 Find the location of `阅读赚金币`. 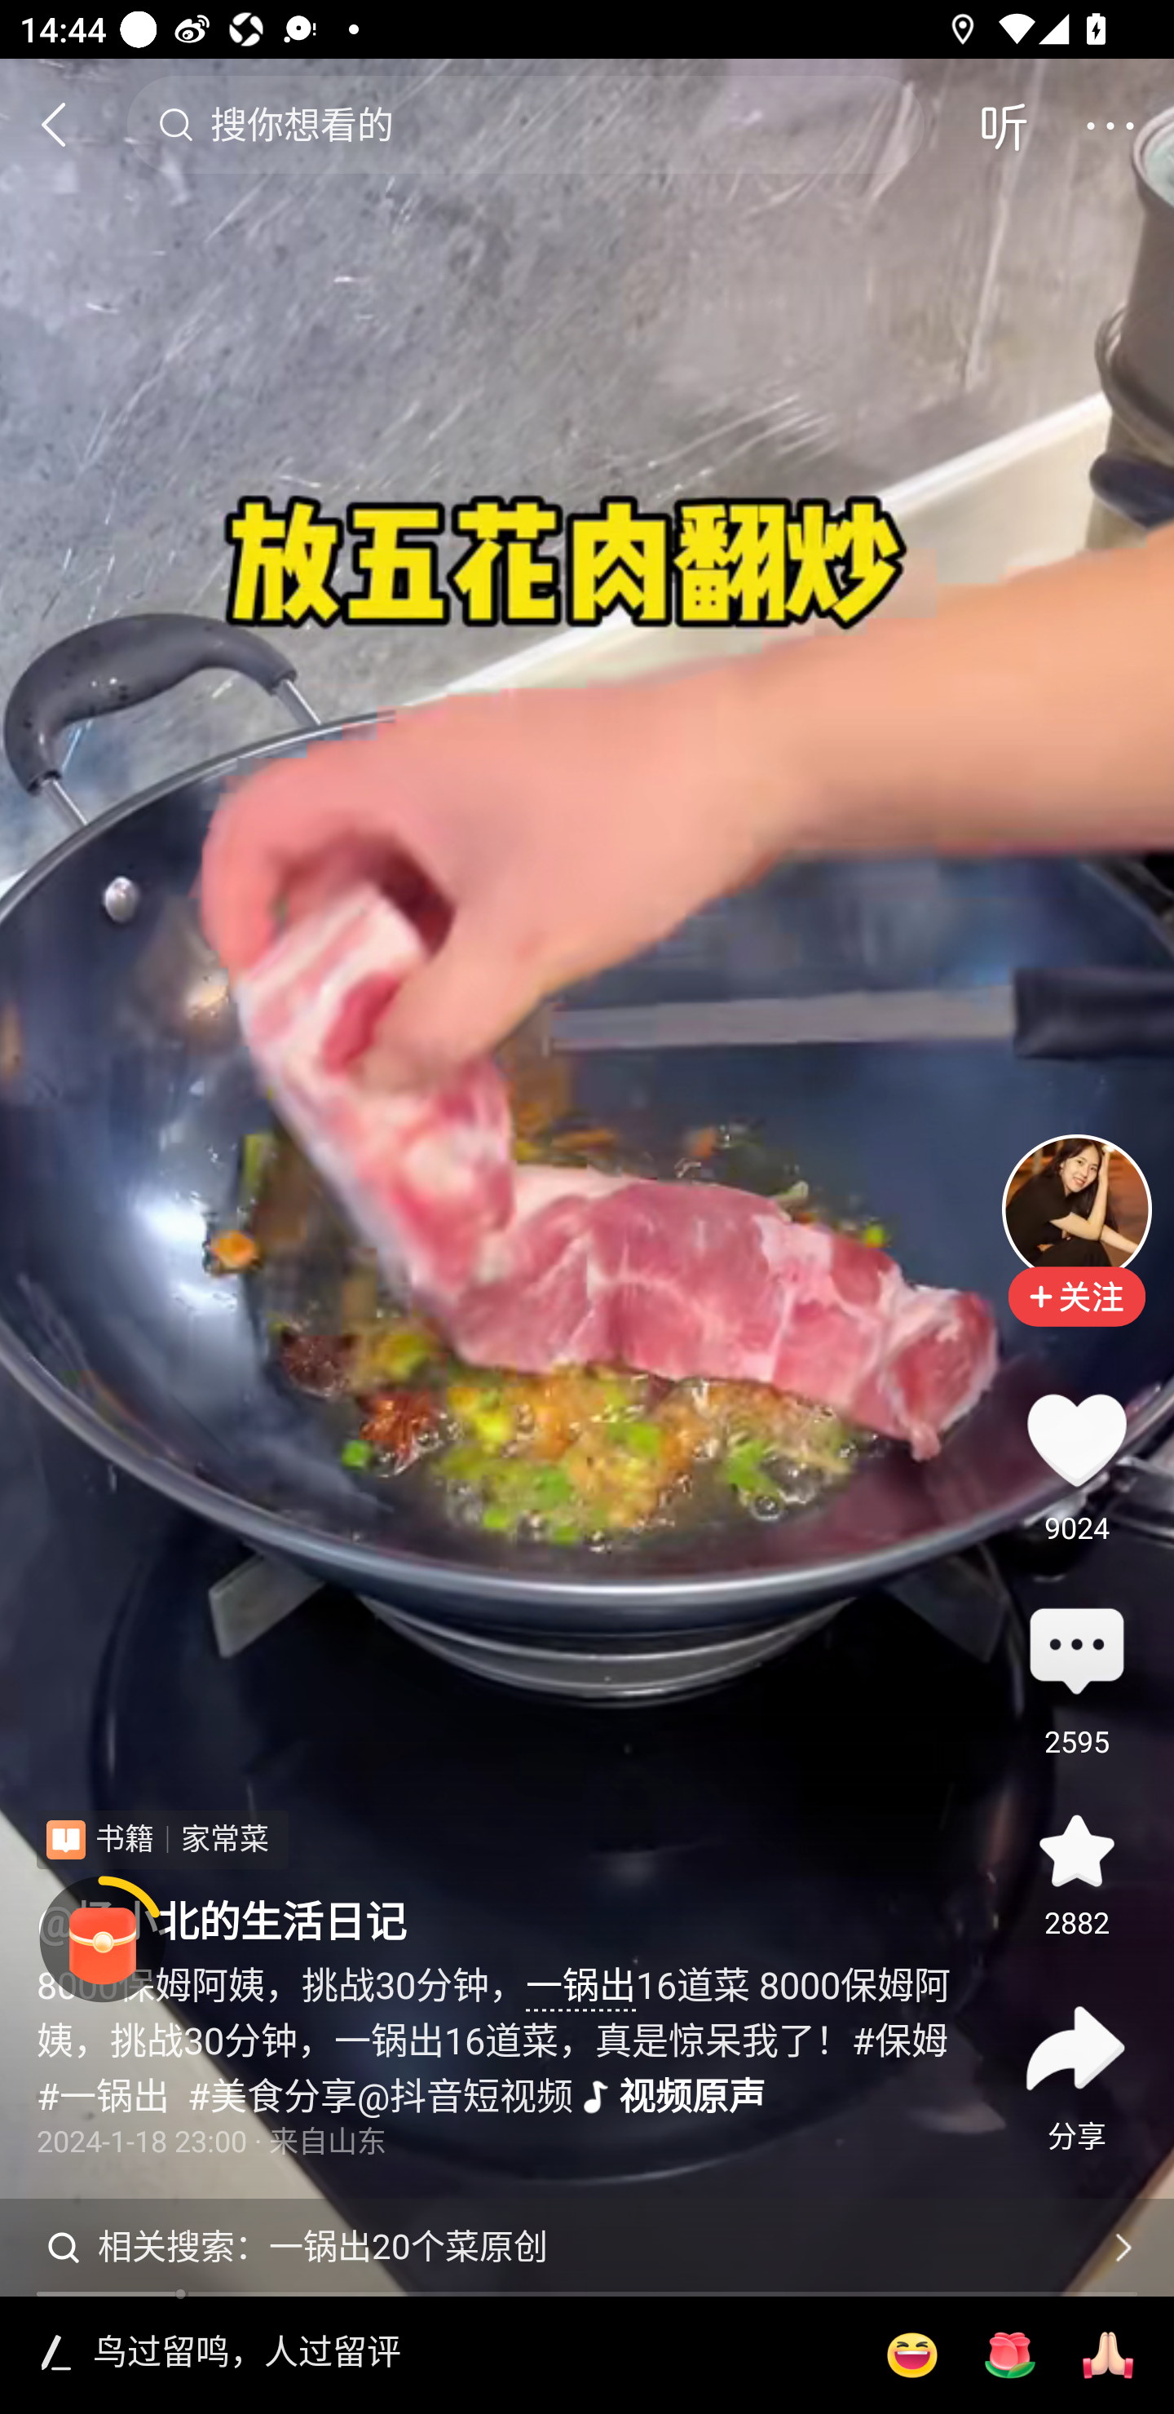

阅读赚金币 is located at coordinates (103, 1939).